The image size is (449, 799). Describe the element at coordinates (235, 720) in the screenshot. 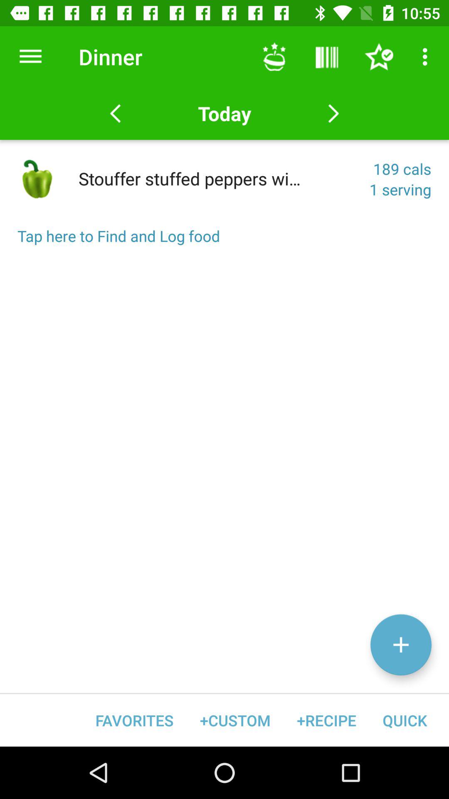

I see `open icon next to the +recipe icon` at that location.